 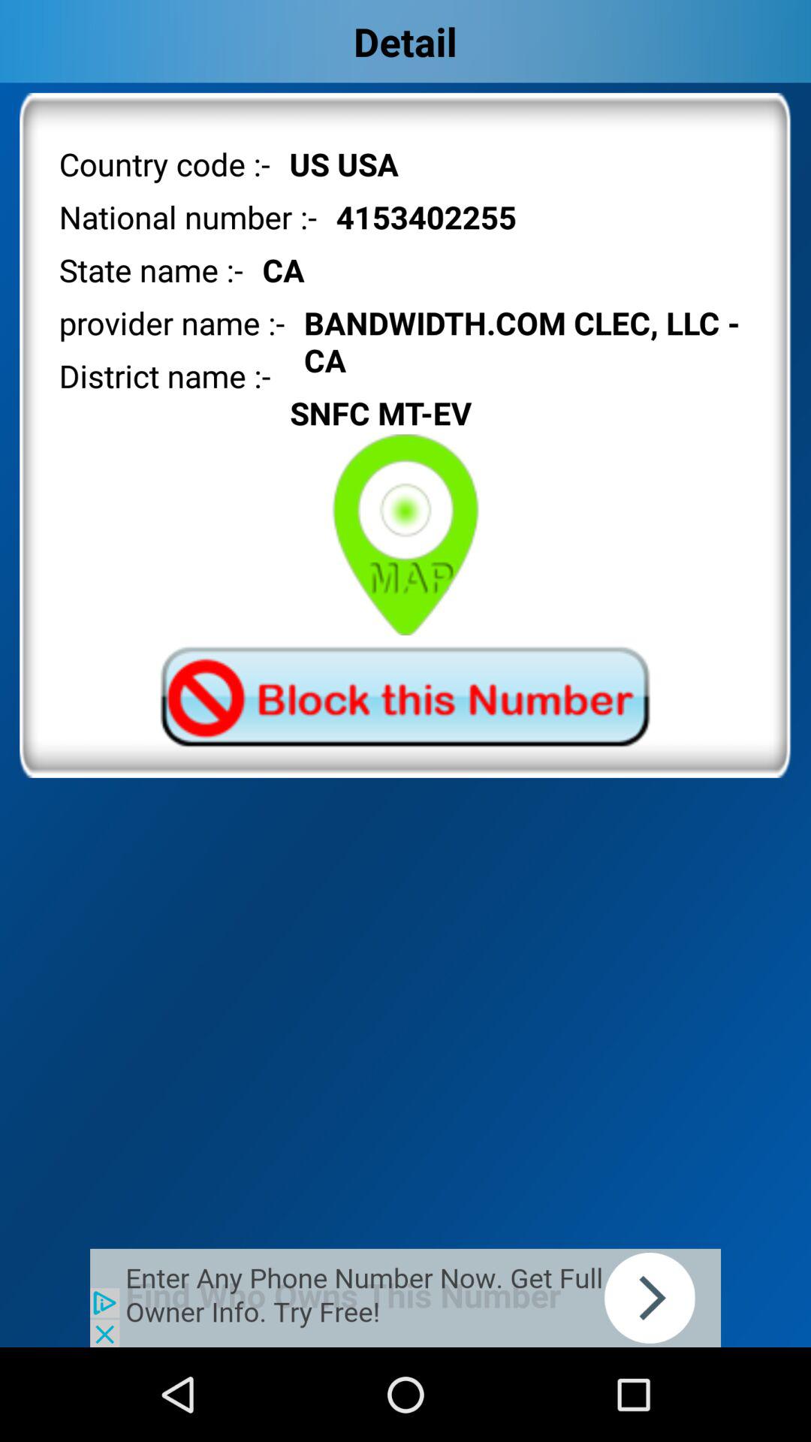 I want to click on advertisement to look up phone numbers, so click(x=405, y=1298).